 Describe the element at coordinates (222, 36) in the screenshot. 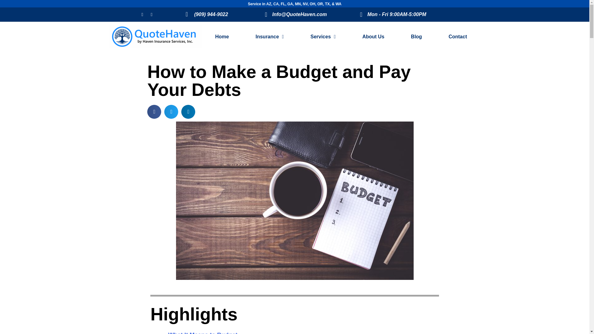

I see `Home` at that location.